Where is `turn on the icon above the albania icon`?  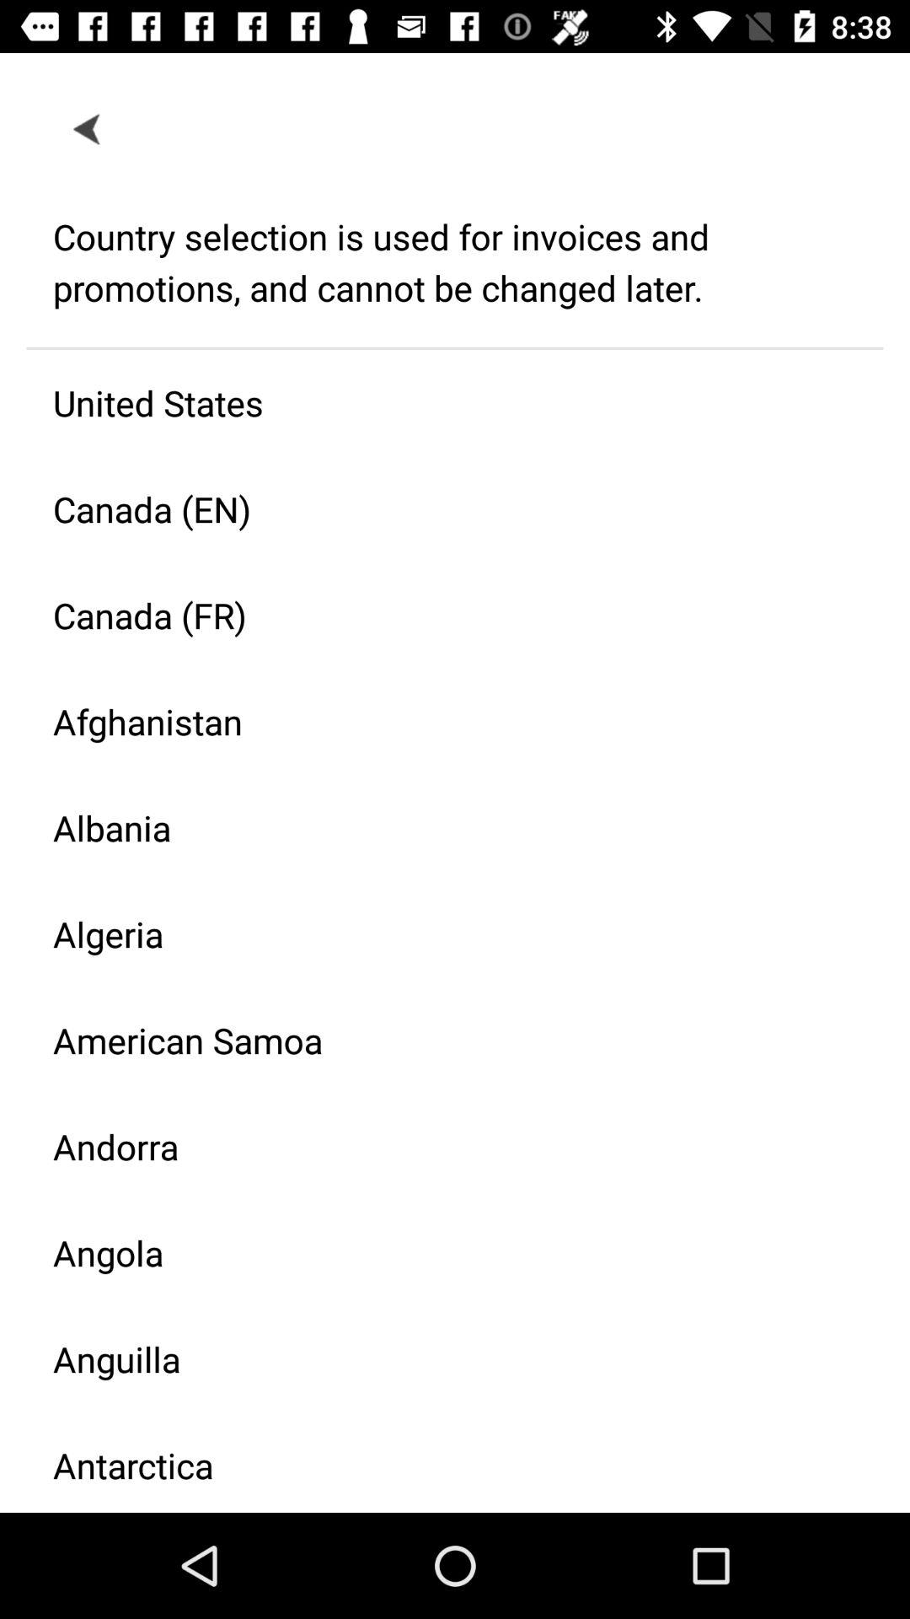
turn on the icon above the albania icon is located at coordinates (442, 722).